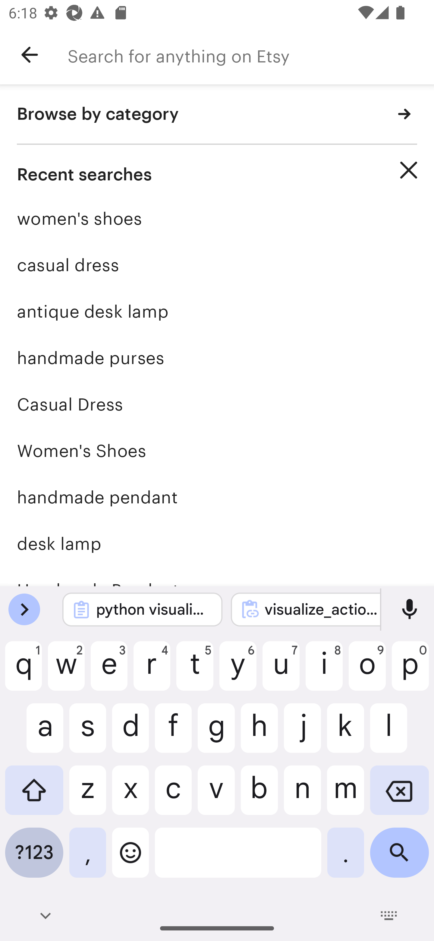  What do you see at coordinates (409, 170) in the screenshot?
I see `Clear` at bounding box center [409, 170].